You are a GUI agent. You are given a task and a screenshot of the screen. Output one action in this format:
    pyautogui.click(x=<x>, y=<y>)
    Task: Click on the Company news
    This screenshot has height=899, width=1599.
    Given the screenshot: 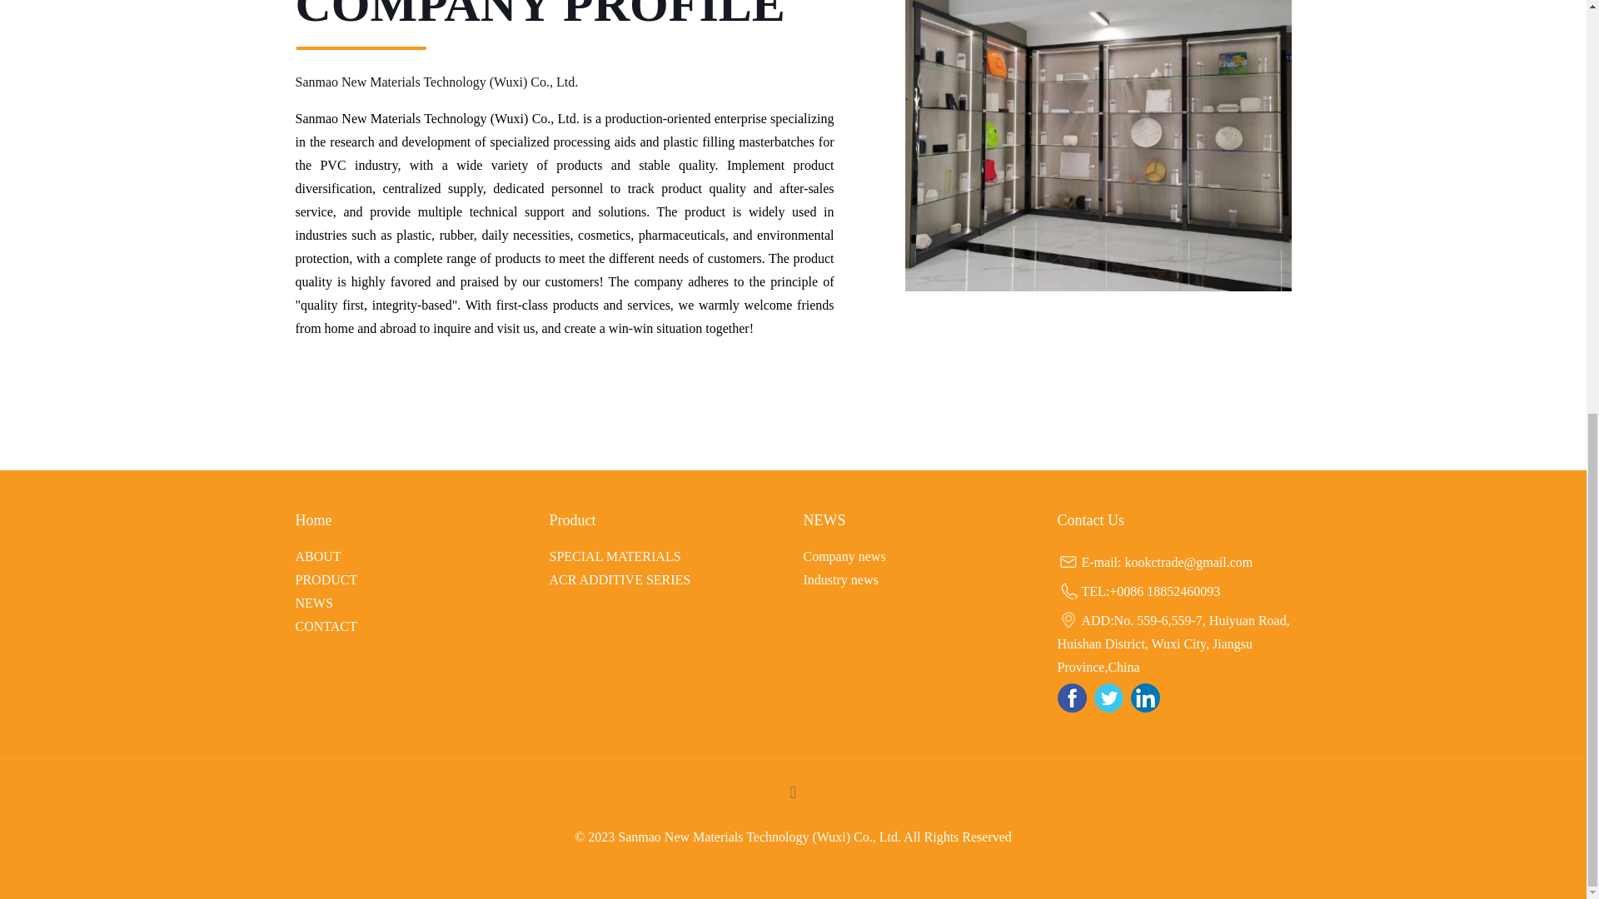 What is the action you would take?
    pyautogui.click(x=844, y=556)
    